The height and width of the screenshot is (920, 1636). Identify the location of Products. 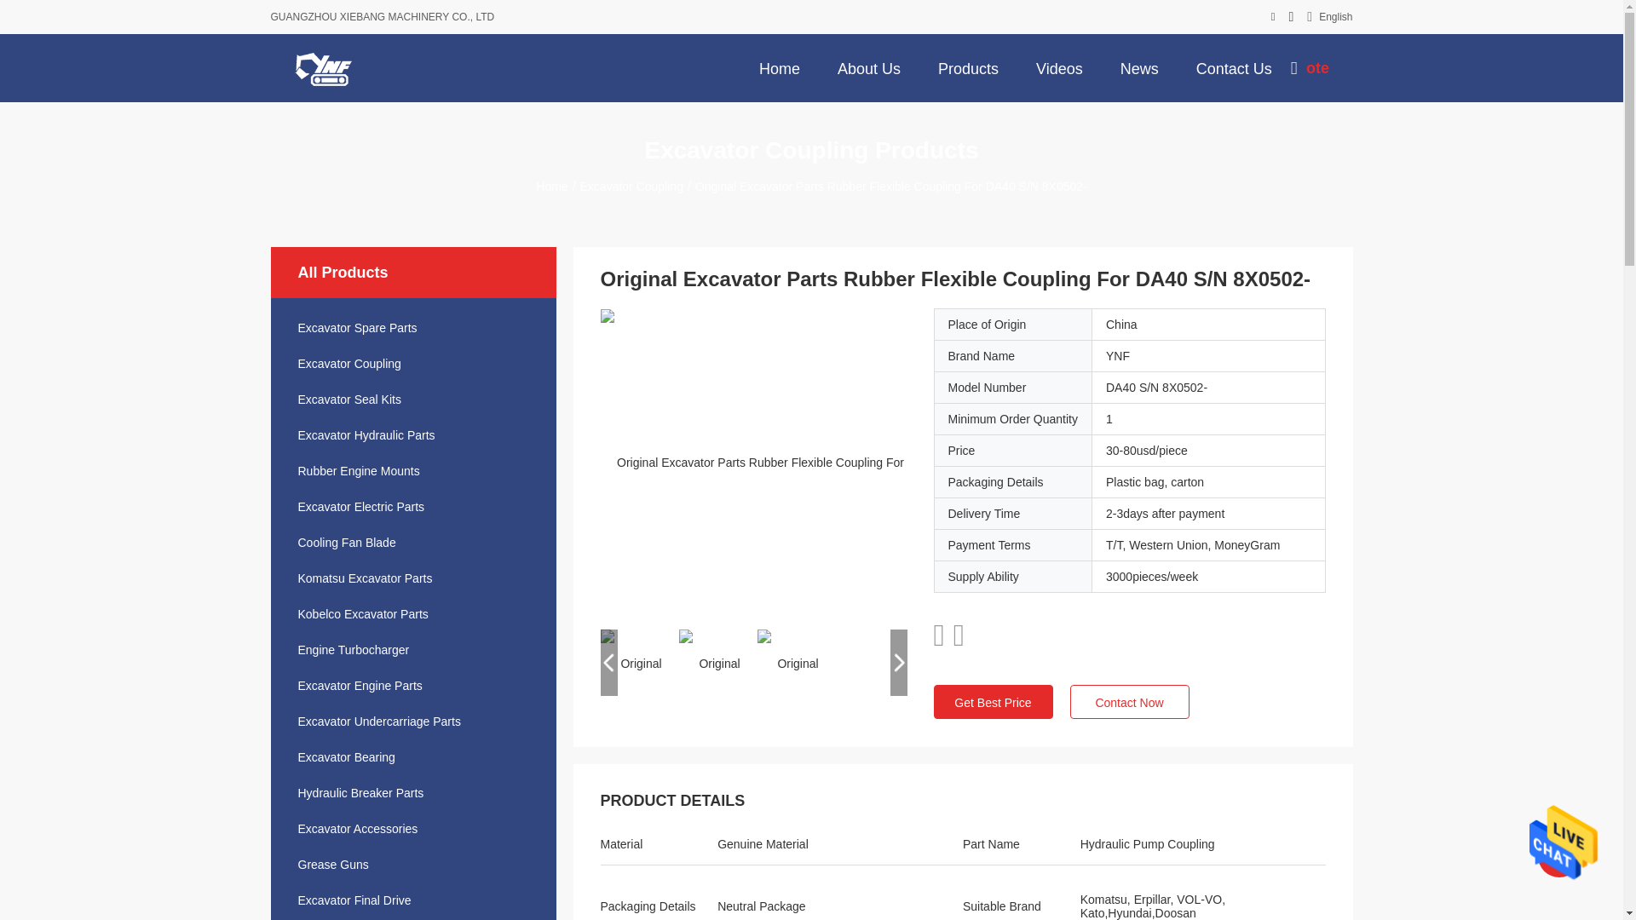
(968, 67).